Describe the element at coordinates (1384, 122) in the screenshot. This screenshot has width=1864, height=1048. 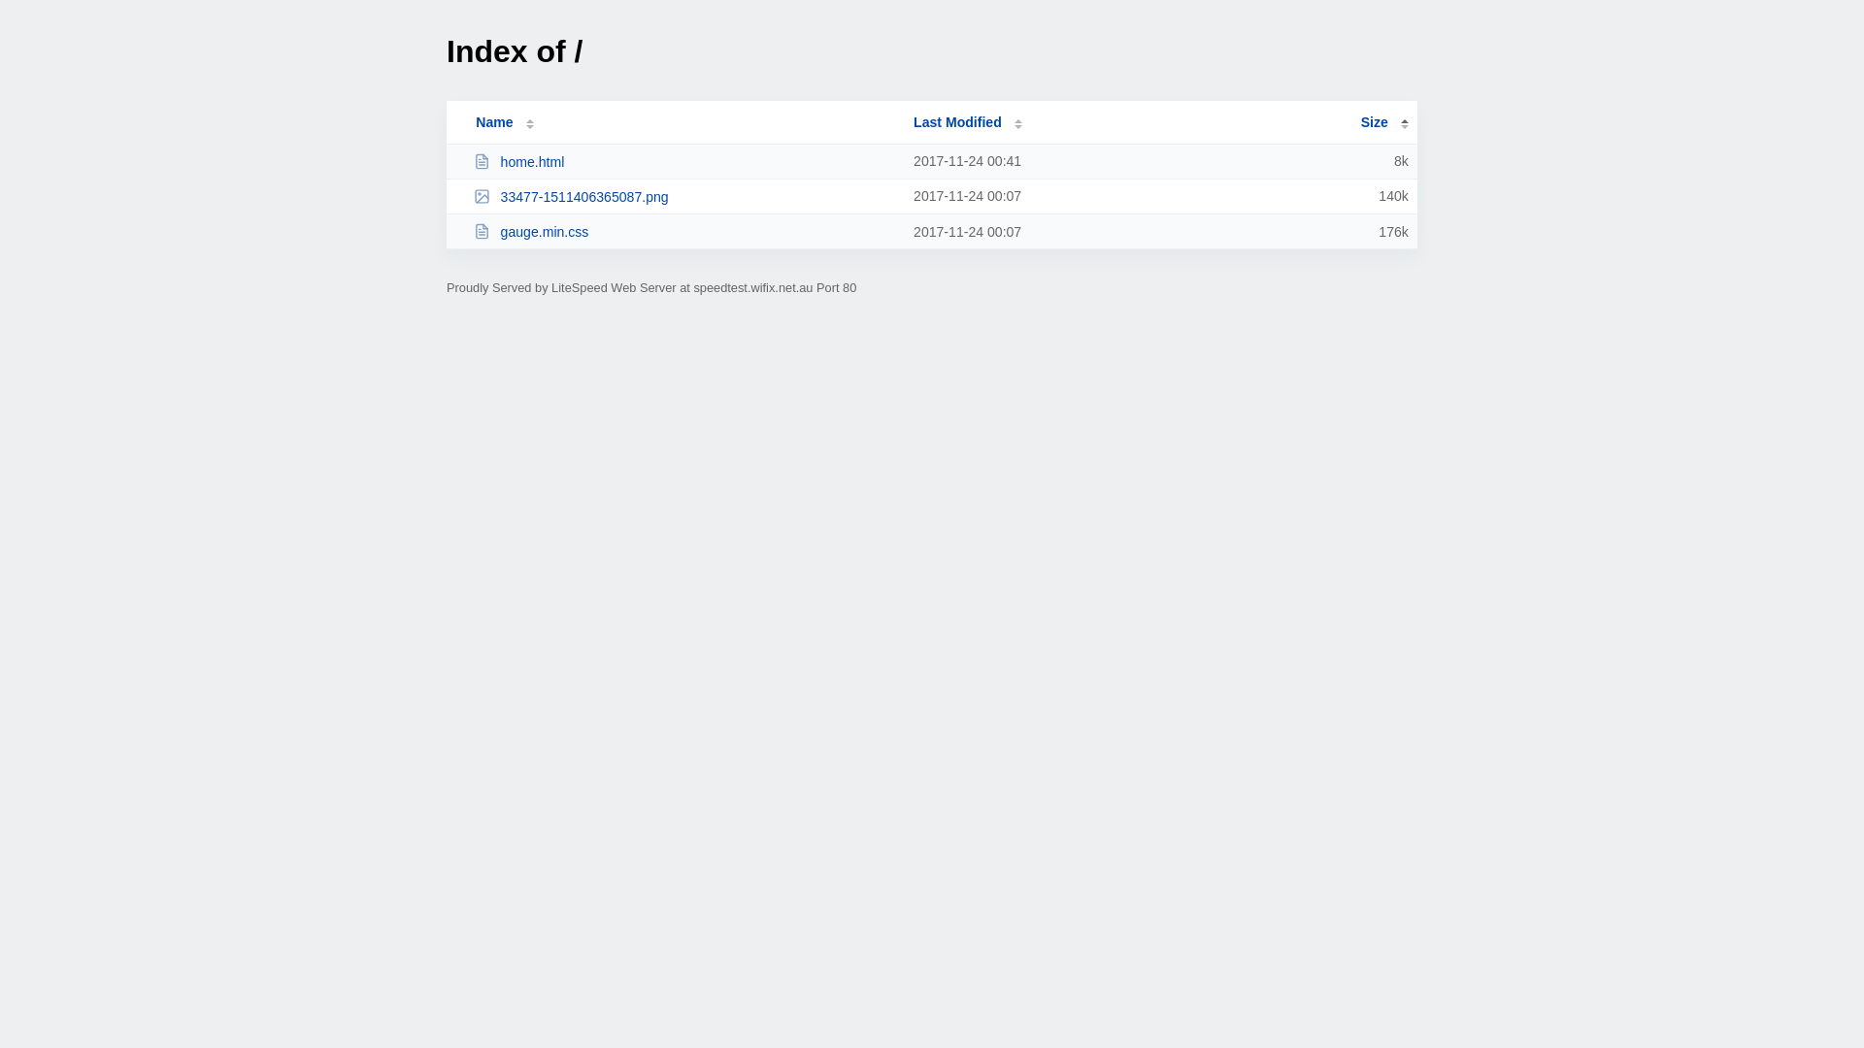
I see `Size` at that location.